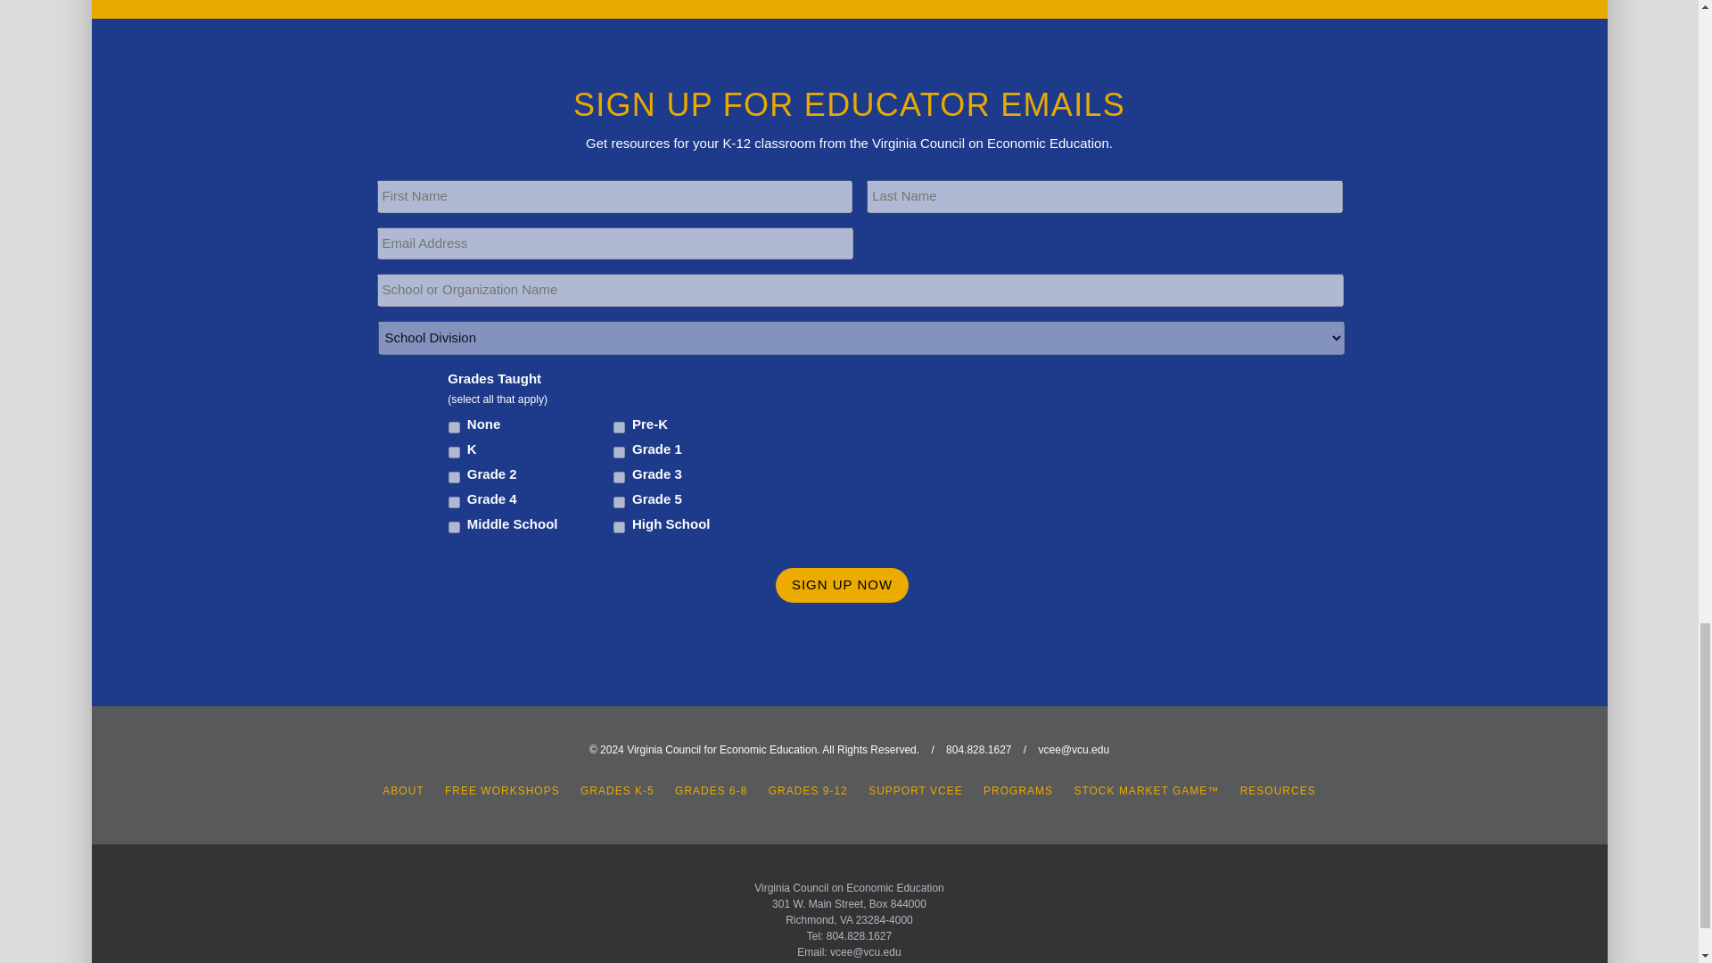 This screenshot has height=963, width=1712. What do you see at coordinates (619, 453) in the screenshot?
I see `Grade 1` at bounding box center [619, 453].